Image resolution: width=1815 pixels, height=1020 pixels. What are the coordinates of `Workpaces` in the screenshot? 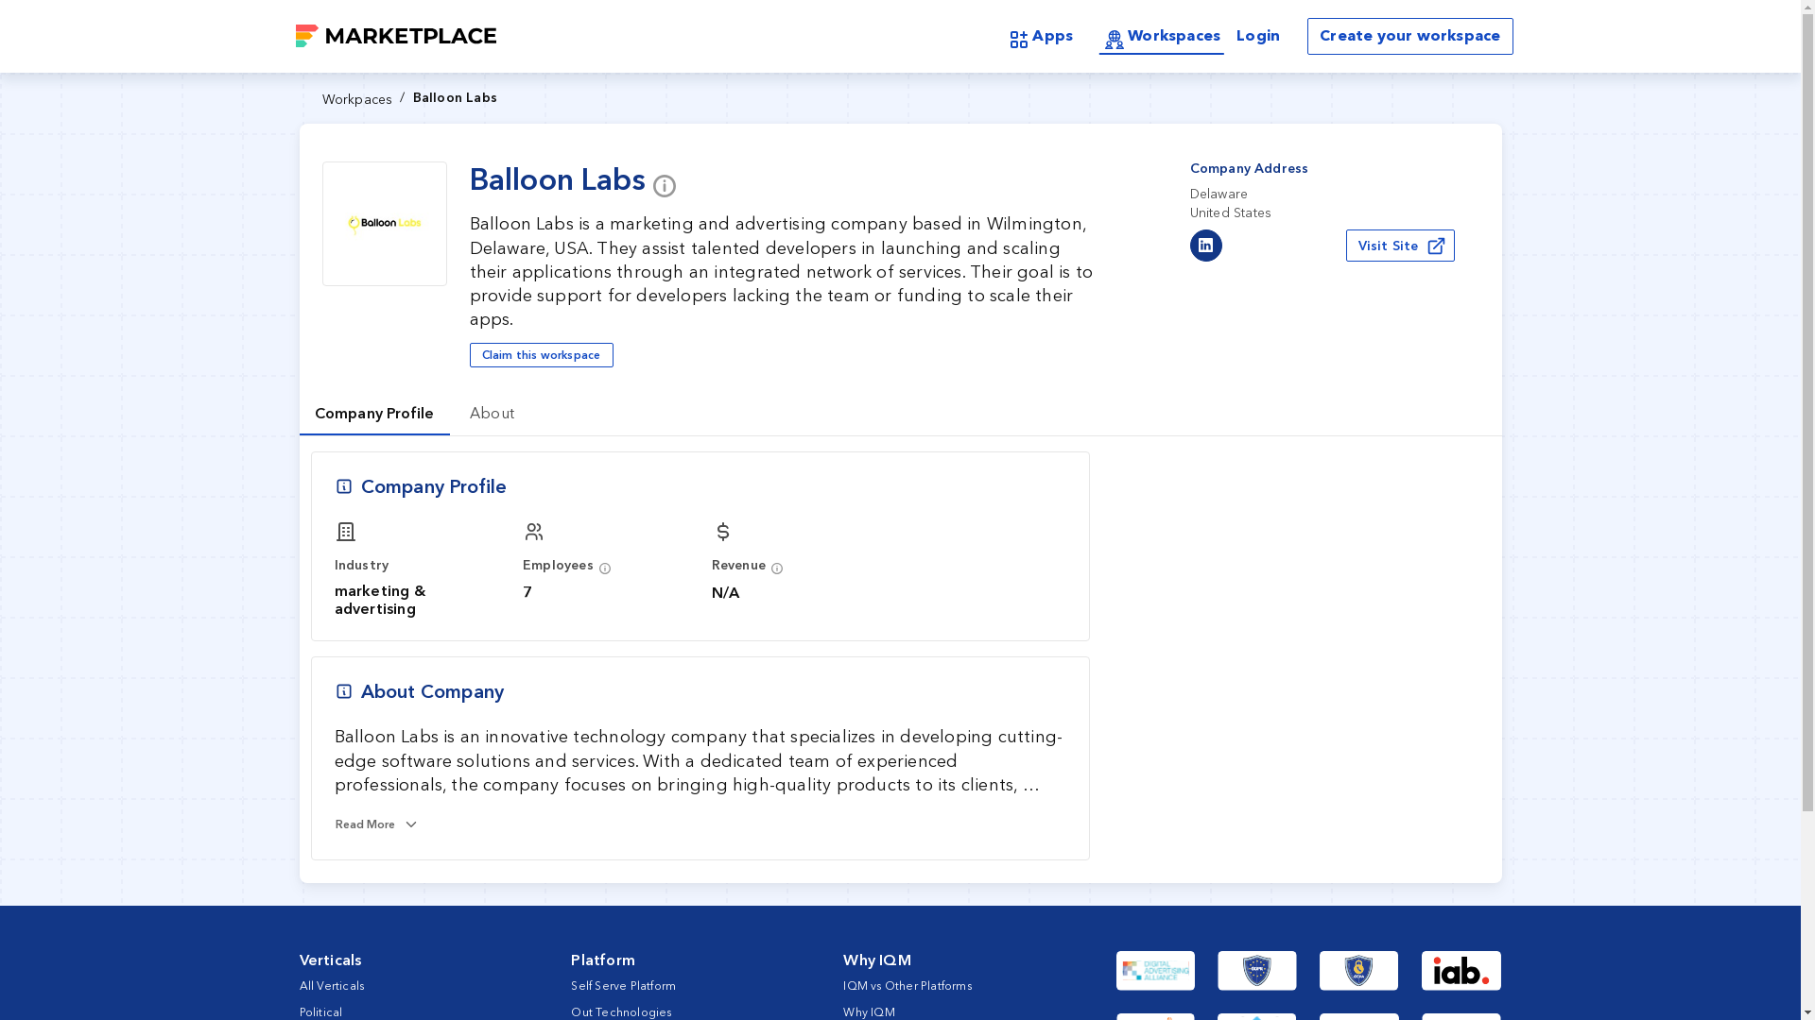 It's located at (493, 412).